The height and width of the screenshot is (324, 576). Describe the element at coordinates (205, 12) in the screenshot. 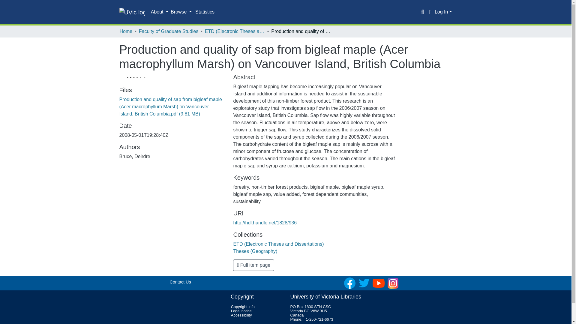

I see `Statistics` at that location.